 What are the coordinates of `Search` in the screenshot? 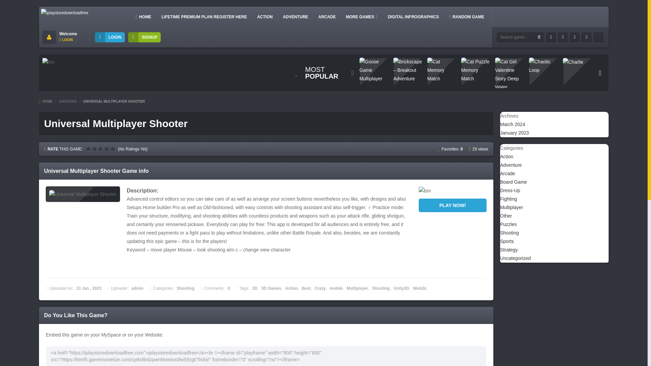 It's located at (539, 37).